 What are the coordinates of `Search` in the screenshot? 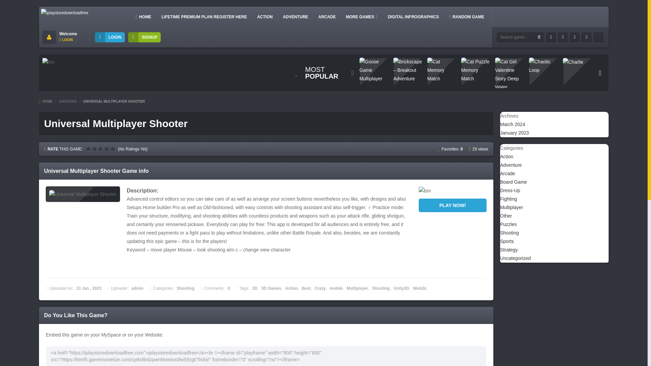 It's located at (539, 37).